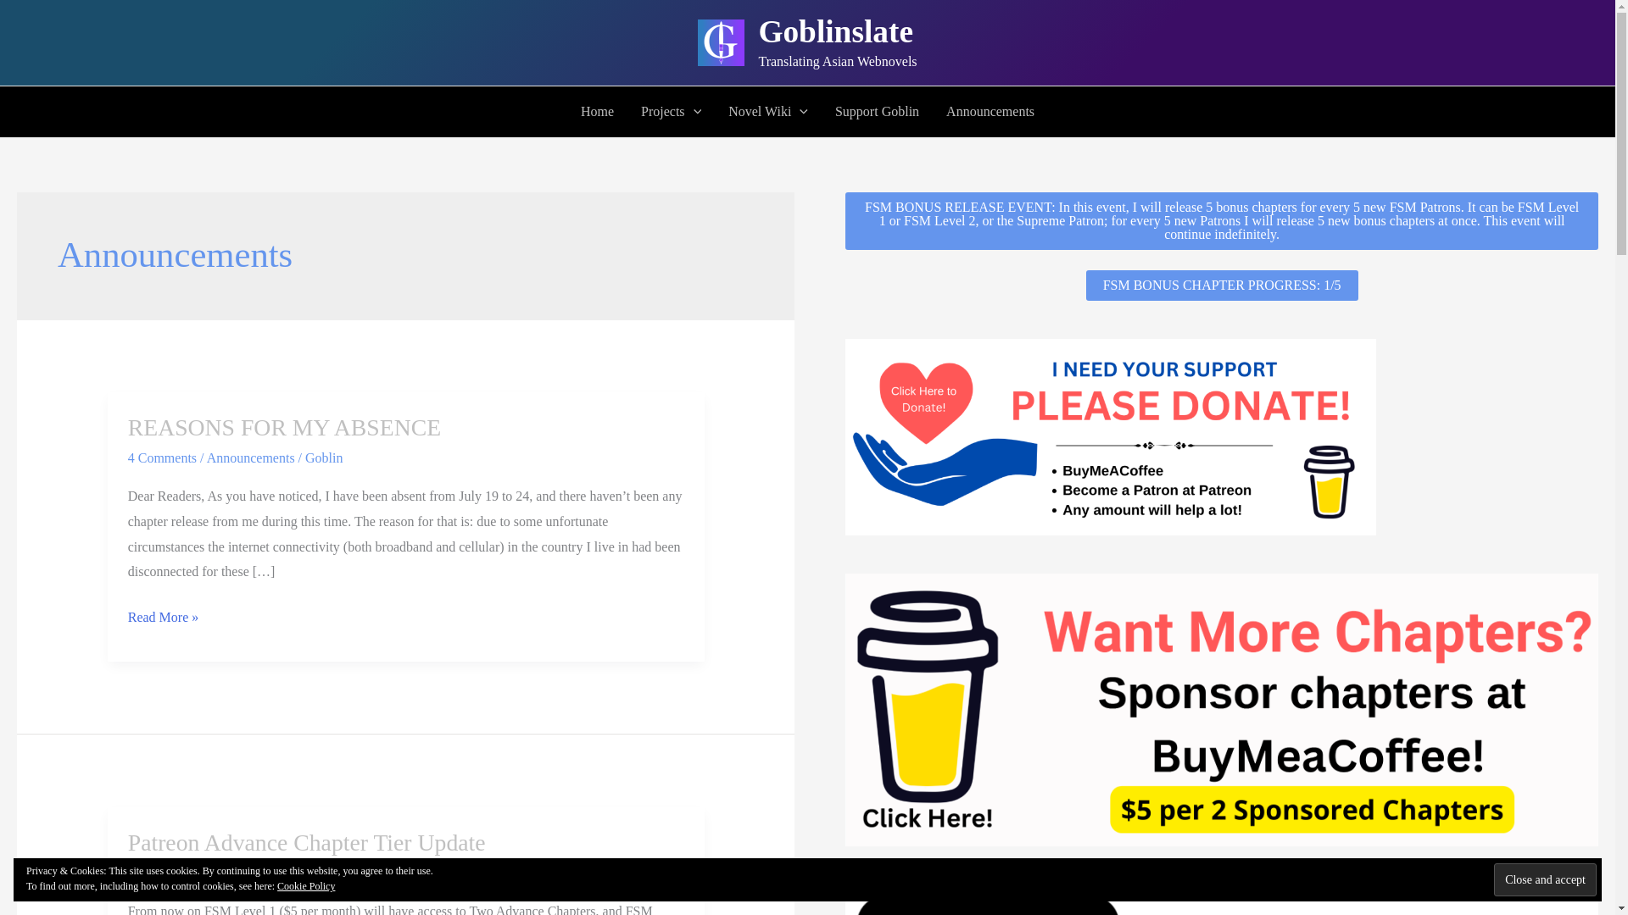 This screenshot has width=1628, height=915. Describe the element at coordinates (324, 457) in the screenshot. I see `View all posts by Goblin` at that location.